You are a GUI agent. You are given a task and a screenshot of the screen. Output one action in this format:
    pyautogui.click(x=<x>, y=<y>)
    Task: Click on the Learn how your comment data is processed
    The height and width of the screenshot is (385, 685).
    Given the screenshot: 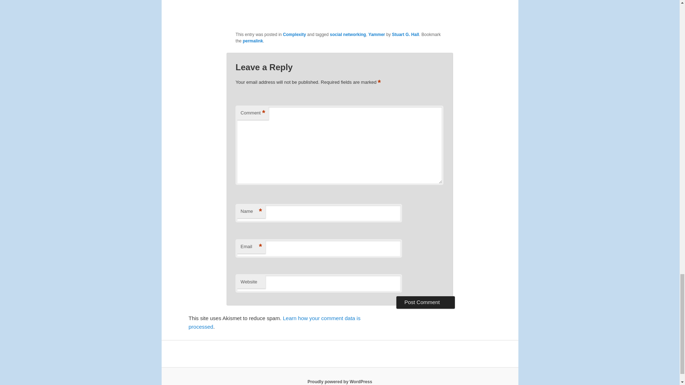 What is the action you would take?
    pyautogui.click(x=274, y=322)
    